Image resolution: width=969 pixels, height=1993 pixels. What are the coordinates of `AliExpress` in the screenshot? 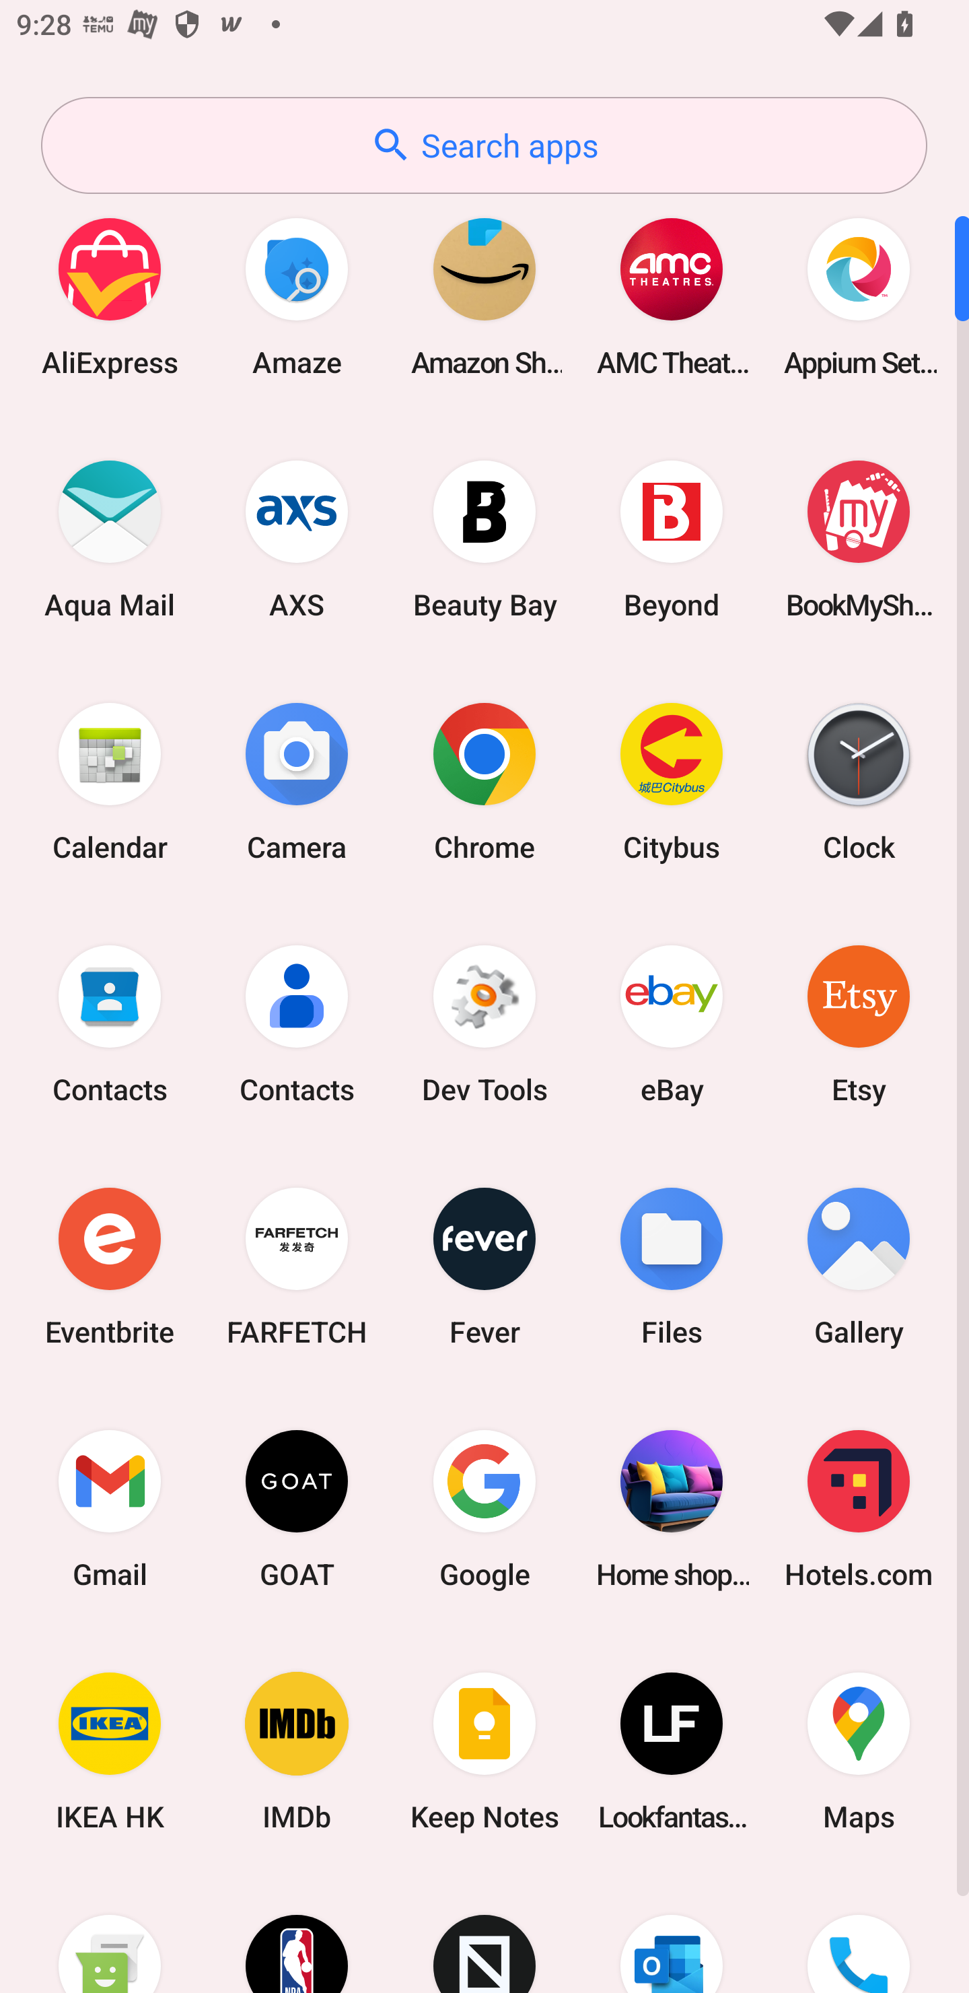 It's located at (110, 296).